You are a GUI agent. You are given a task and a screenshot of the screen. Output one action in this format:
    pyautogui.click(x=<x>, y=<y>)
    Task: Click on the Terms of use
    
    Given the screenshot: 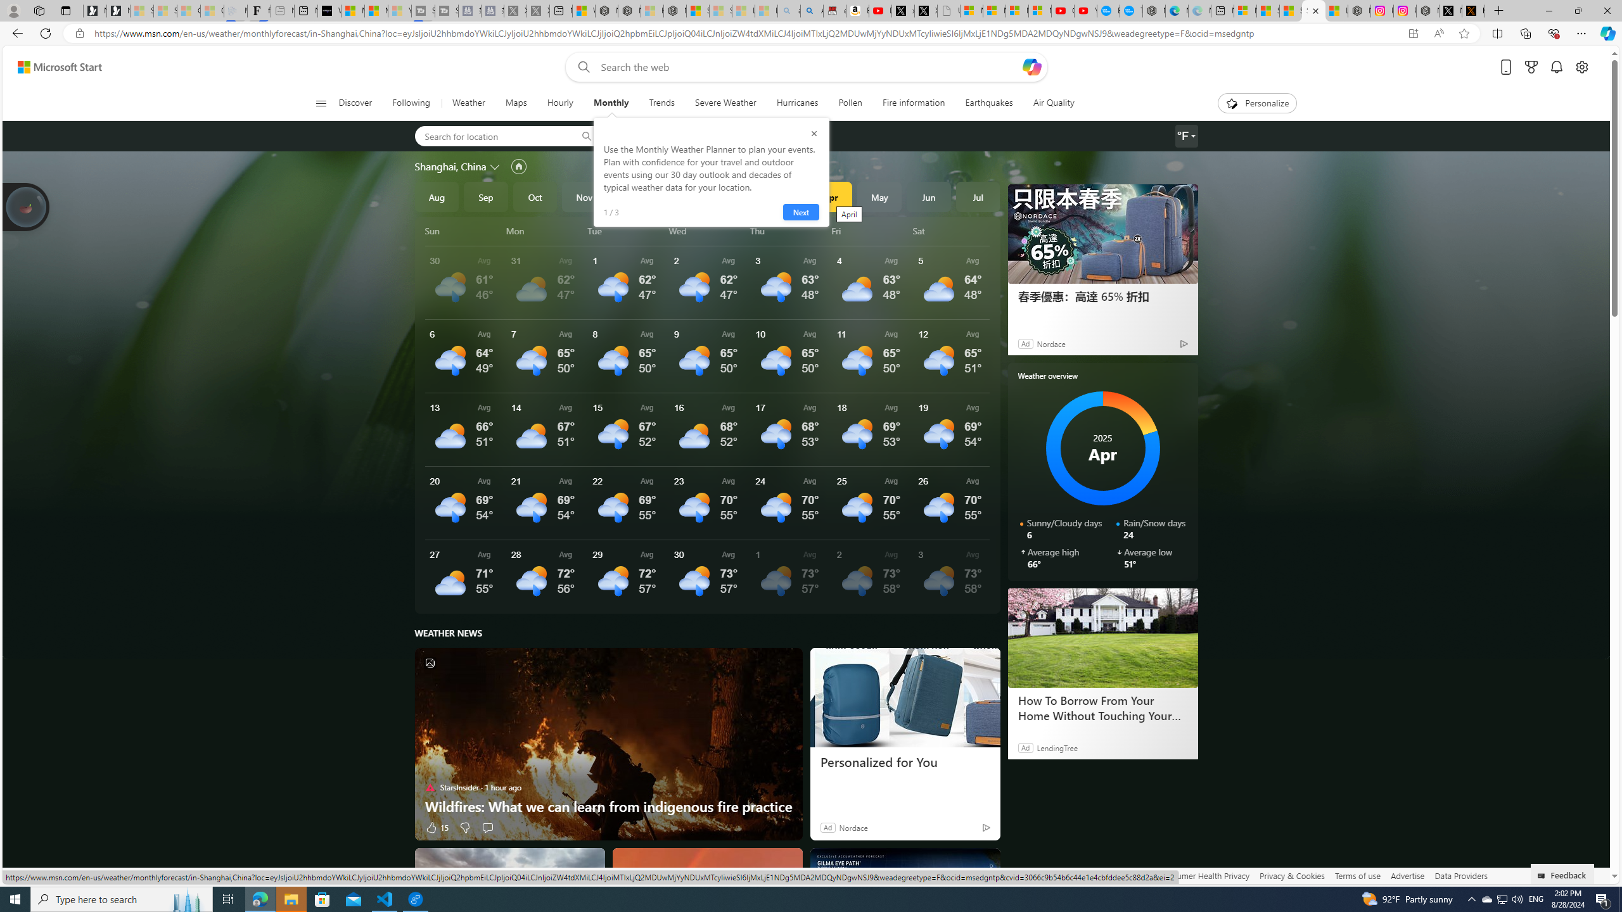 What is the action you would take?
    pyautogui.click(x=1357, y=875)
    